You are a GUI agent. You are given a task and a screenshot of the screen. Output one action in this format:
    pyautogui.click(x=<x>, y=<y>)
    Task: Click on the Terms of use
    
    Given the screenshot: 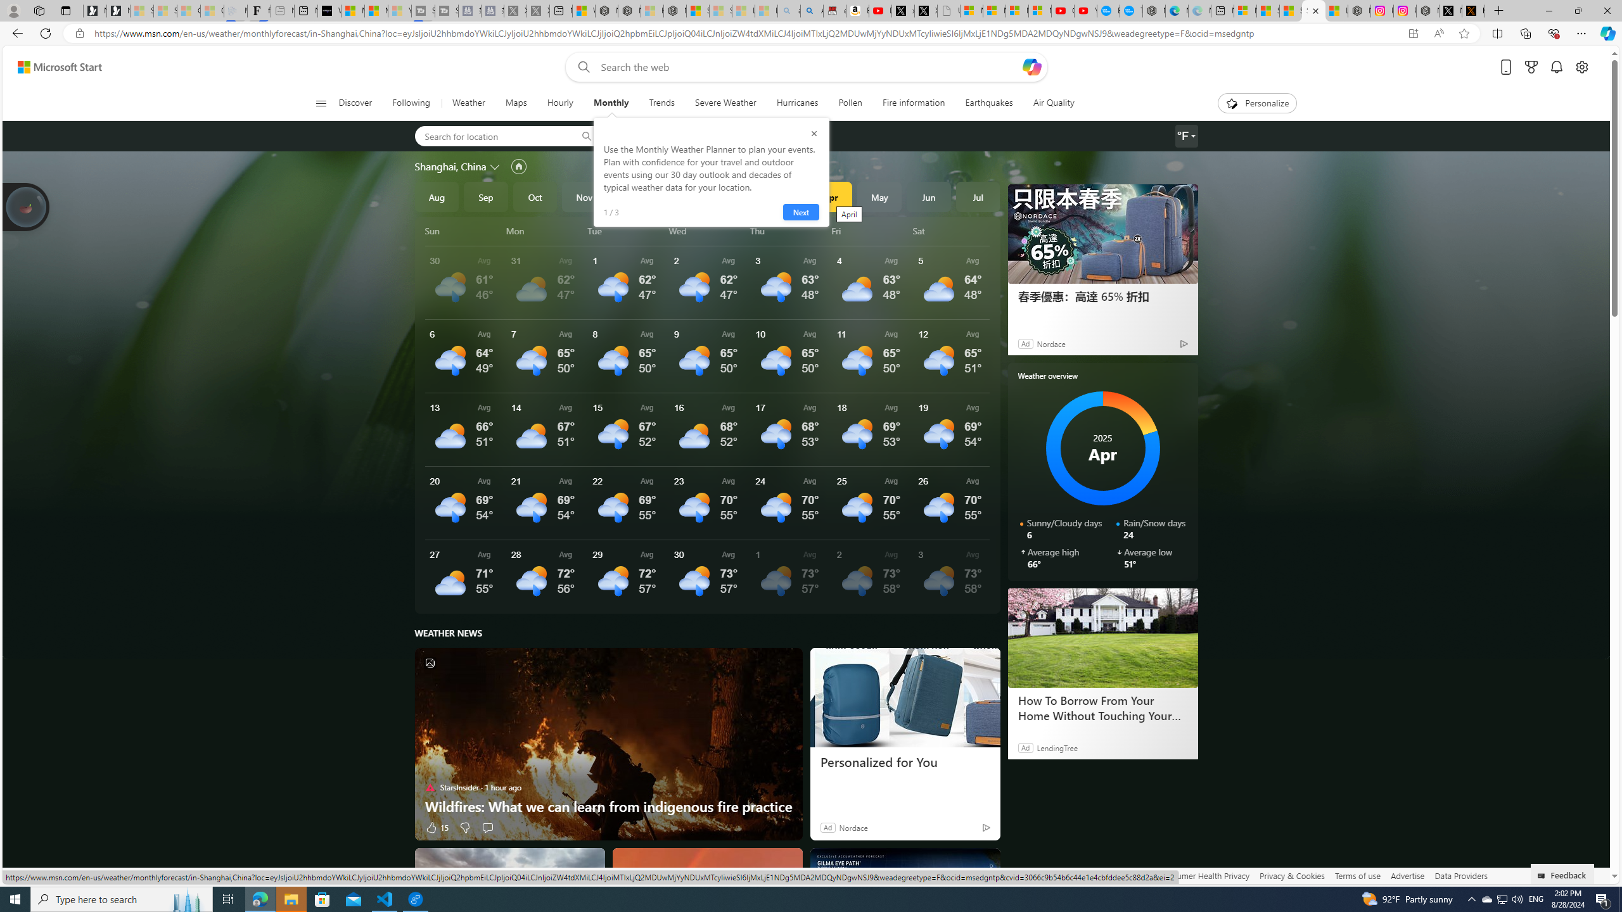 What is the action you would take?
    pyautogui.click(x=1357, y=875)
    